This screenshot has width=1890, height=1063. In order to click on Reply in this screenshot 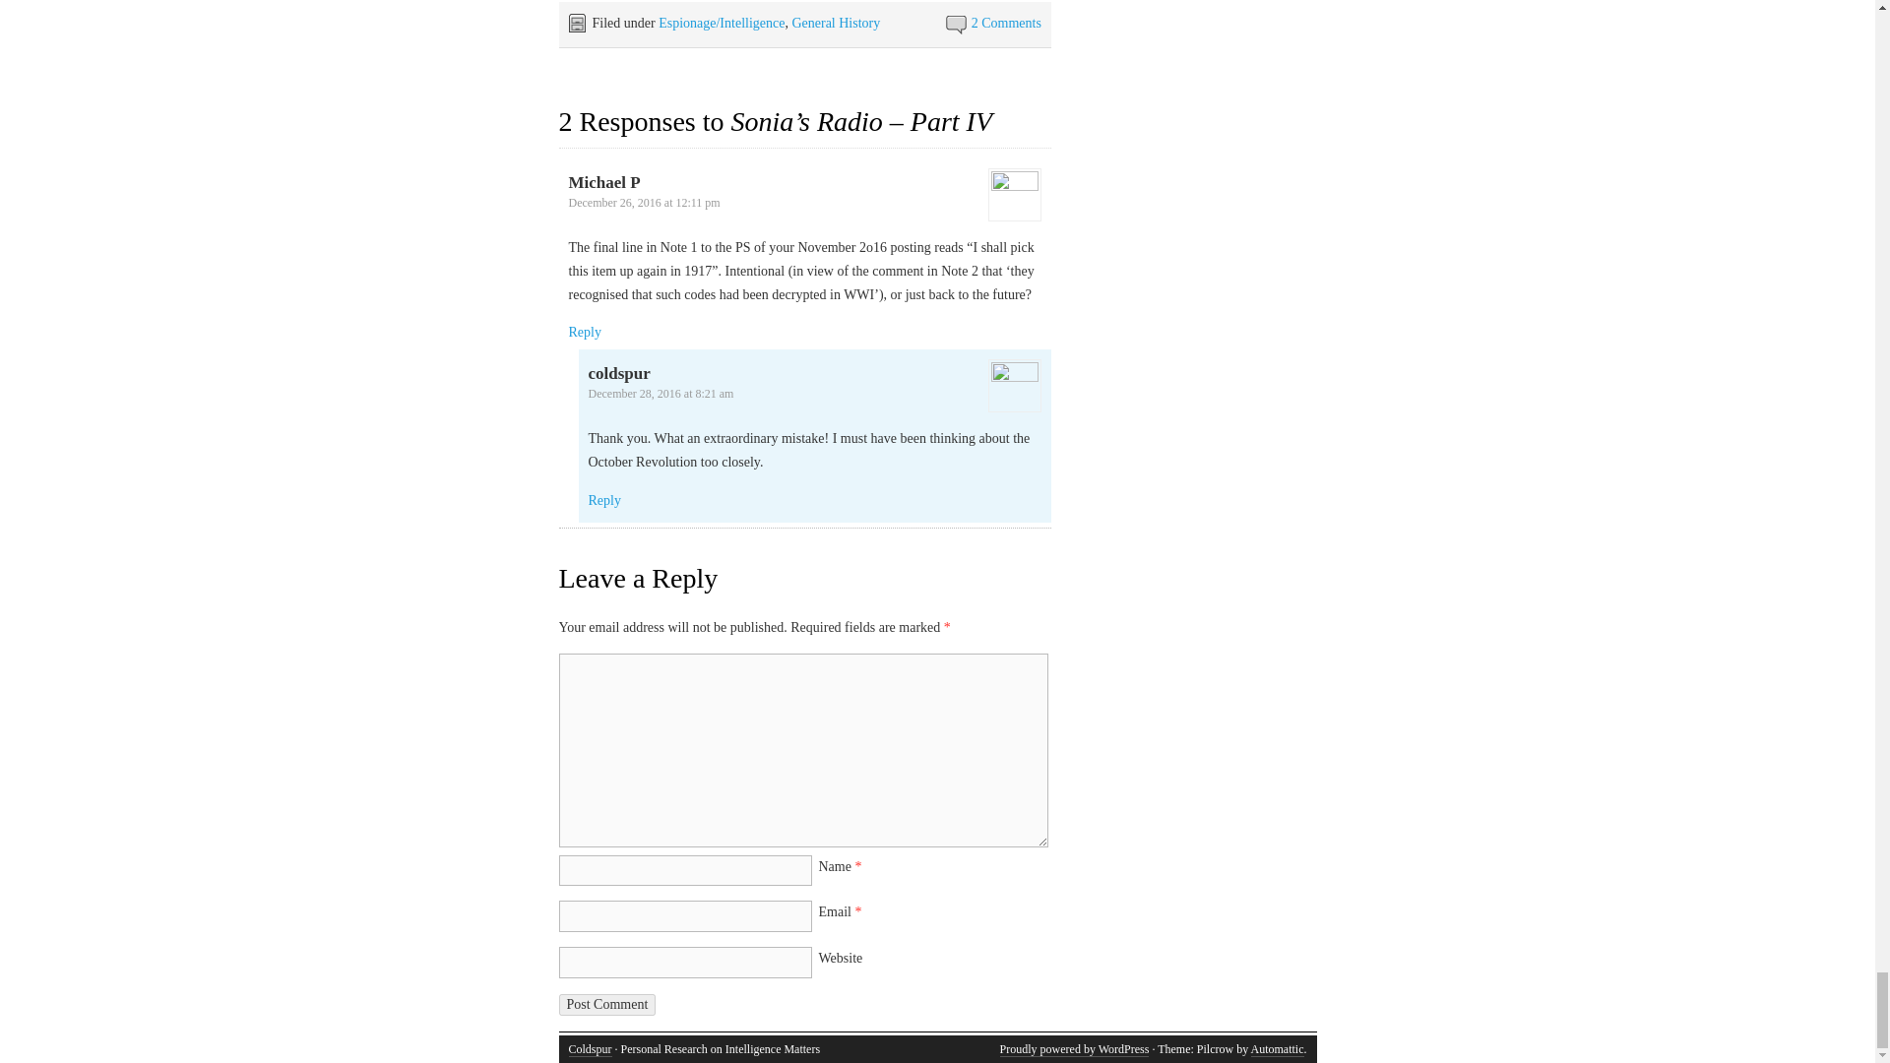, I will do `click(604, 500)`.